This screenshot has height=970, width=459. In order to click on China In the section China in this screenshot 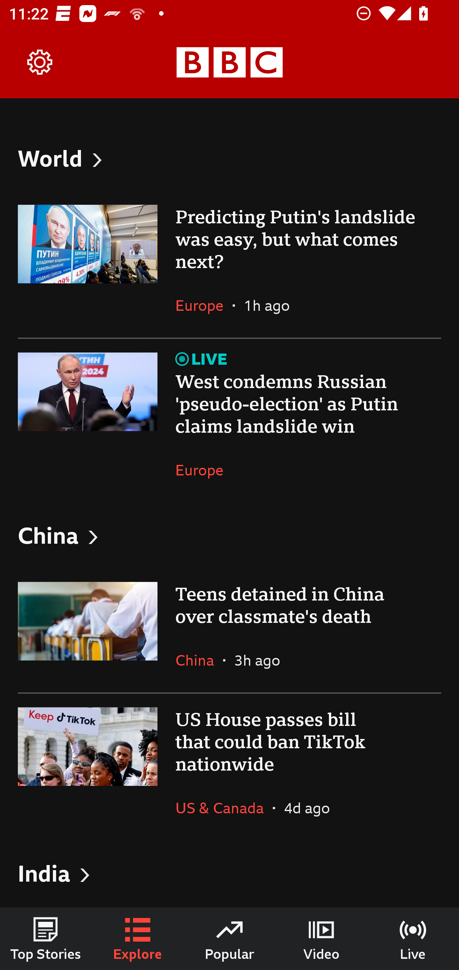, I will do `click(199, 660)`.